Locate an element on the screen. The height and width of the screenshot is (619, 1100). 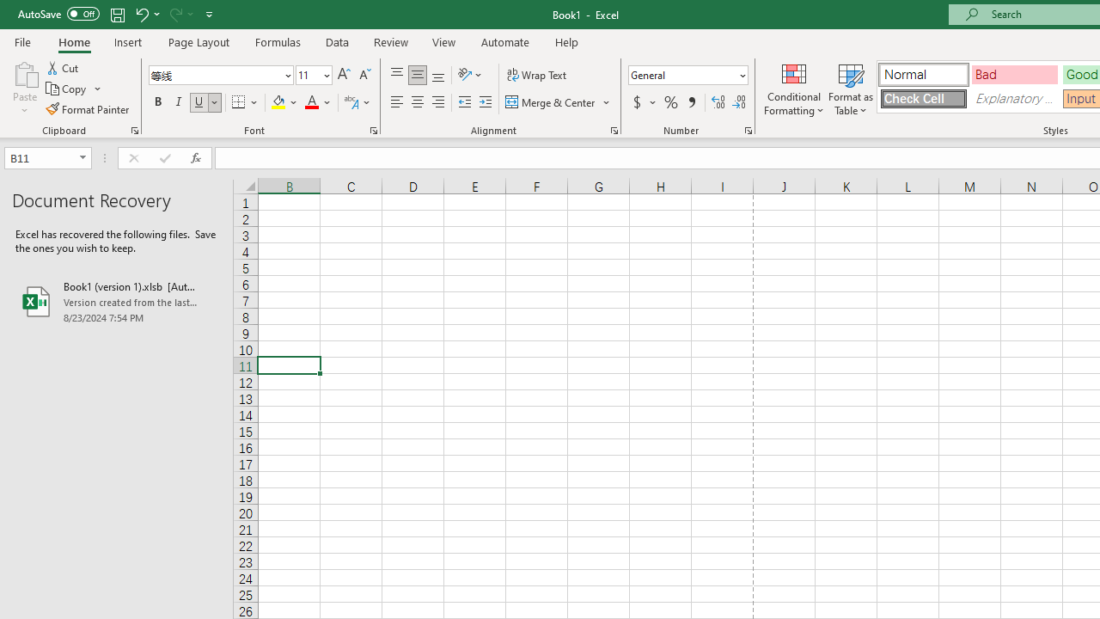
Decrease Indent is located at coordinates (464, 103).